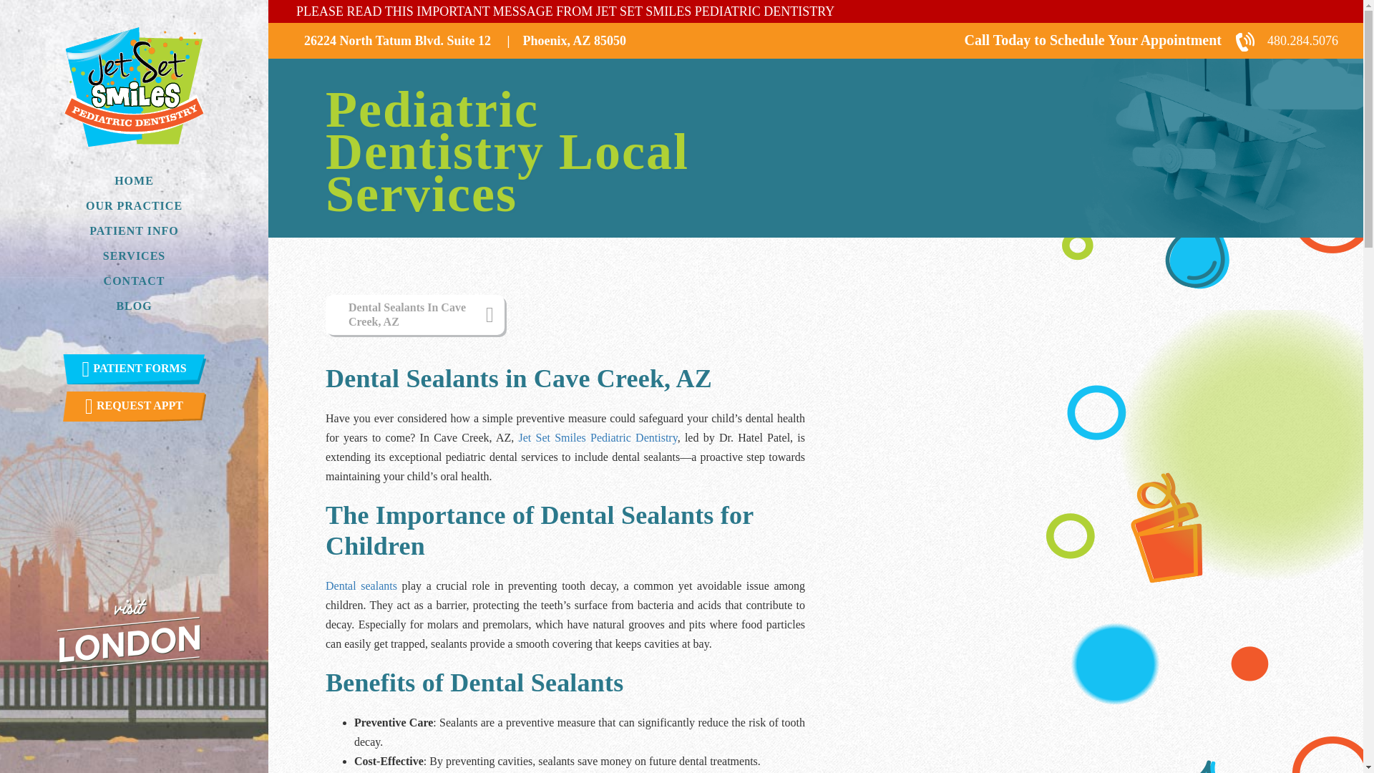 This screenshot has width=1374, height=773. Describe the element at coordinates (135, 256) in the screenshot. I see `SERVICES` at that location.